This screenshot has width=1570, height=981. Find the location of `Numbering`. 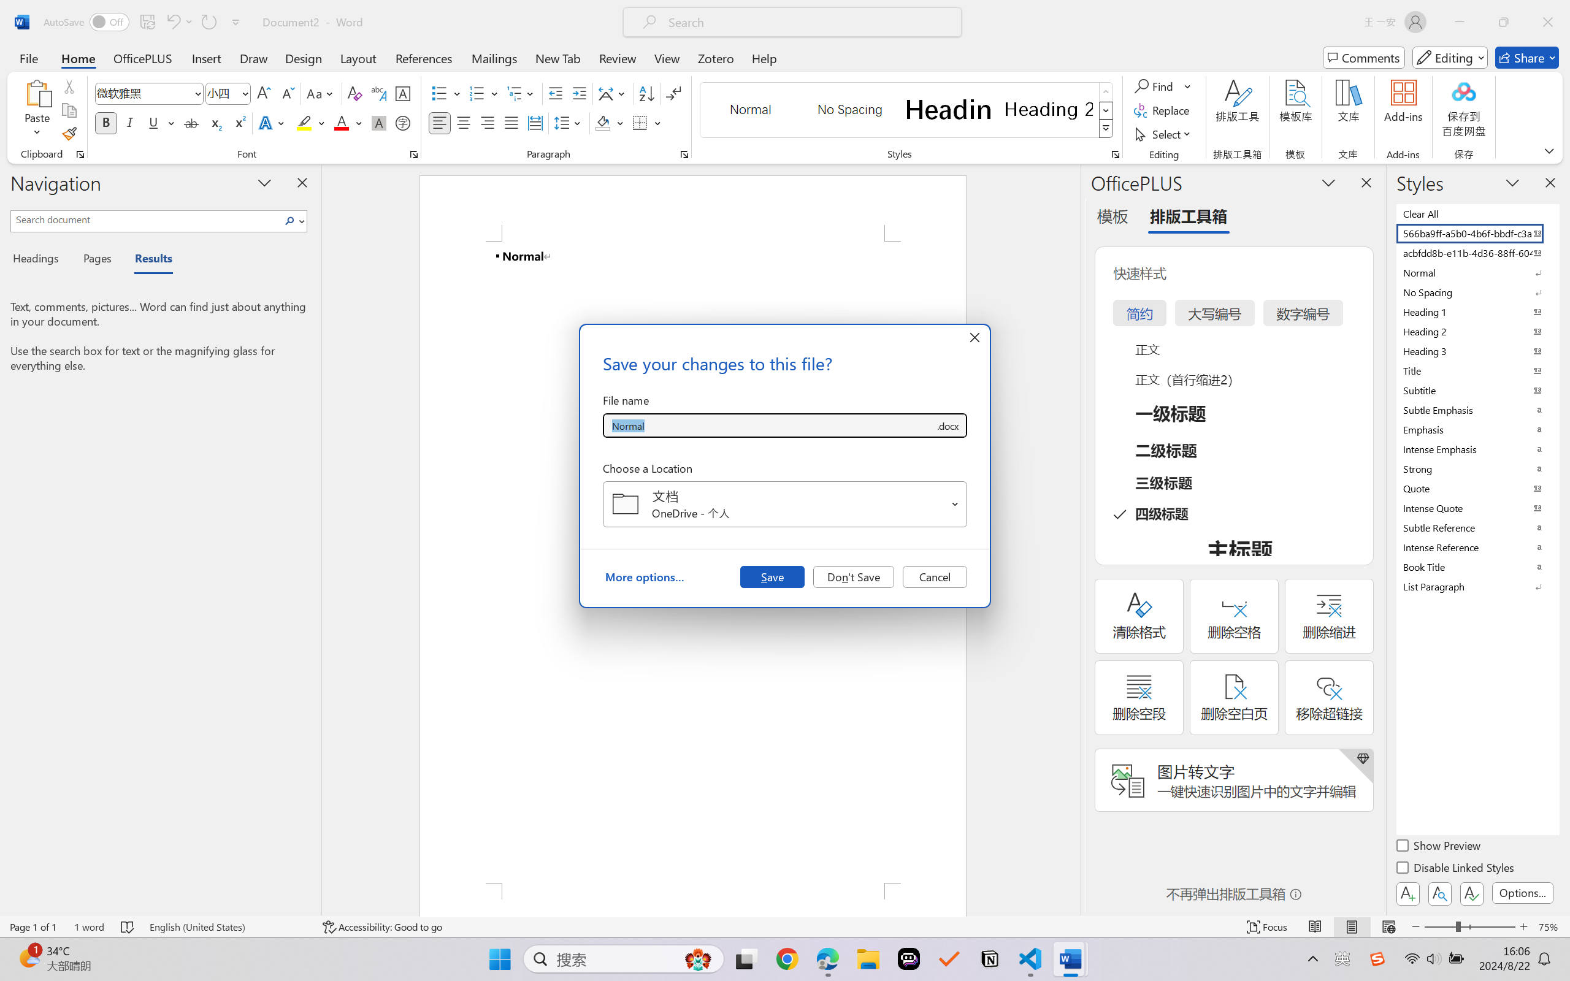

Numbering is located at coordinates (477, 93).